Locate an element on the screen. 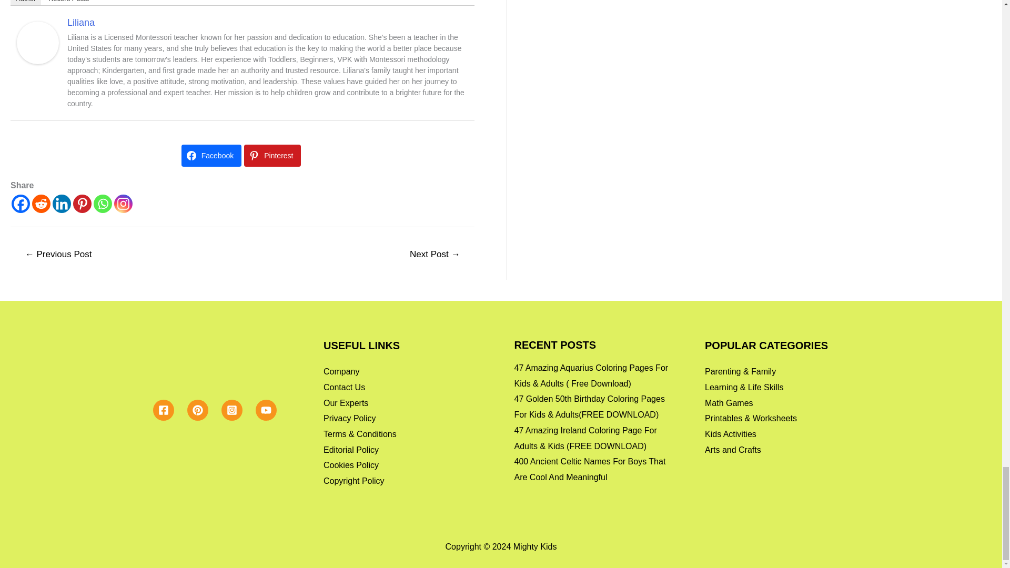  Reddit is located at coordinates (41, 204).